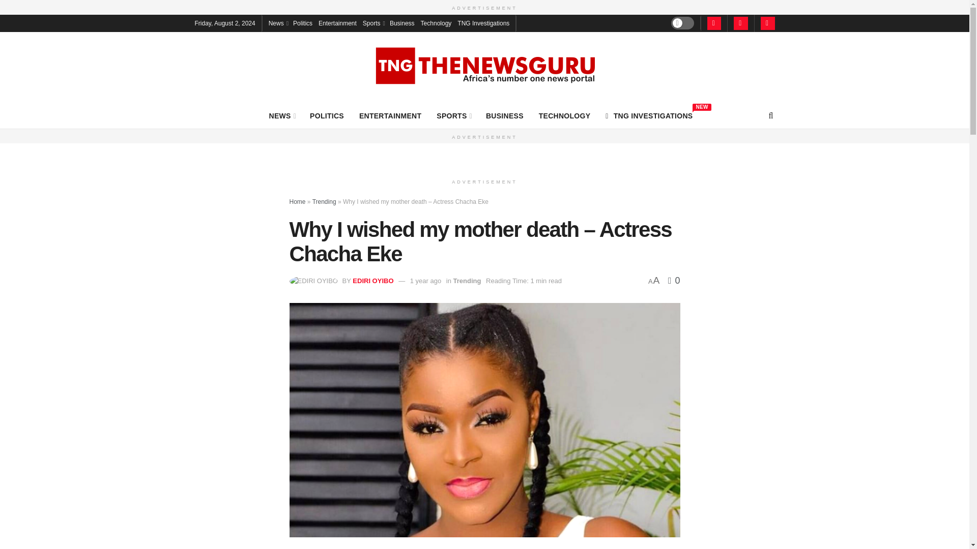 Image resolution: width=977 pixels, height=549 pixels. What do you see at coordinates (337, 22) in the screenshot?
I see `Entertainment` at bounding box center [337, 22].